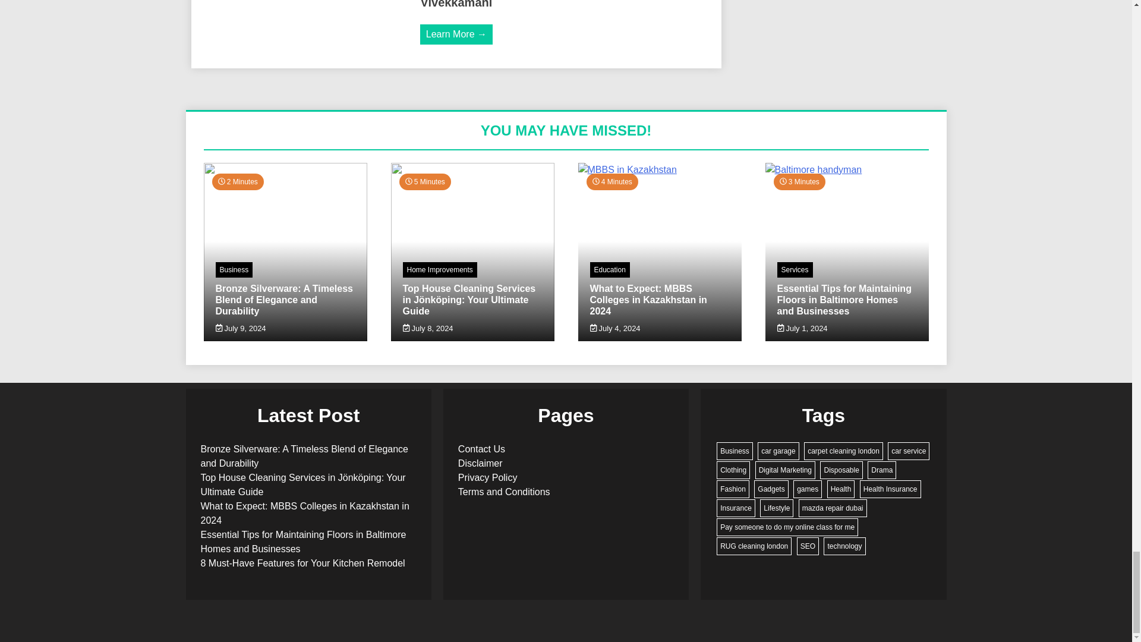 The height and width of the screenshot is (642, 1141). Describe the element at coordinates (612, 181) in the screenshot. I see `Estimated Reading Time of Article` at that location.